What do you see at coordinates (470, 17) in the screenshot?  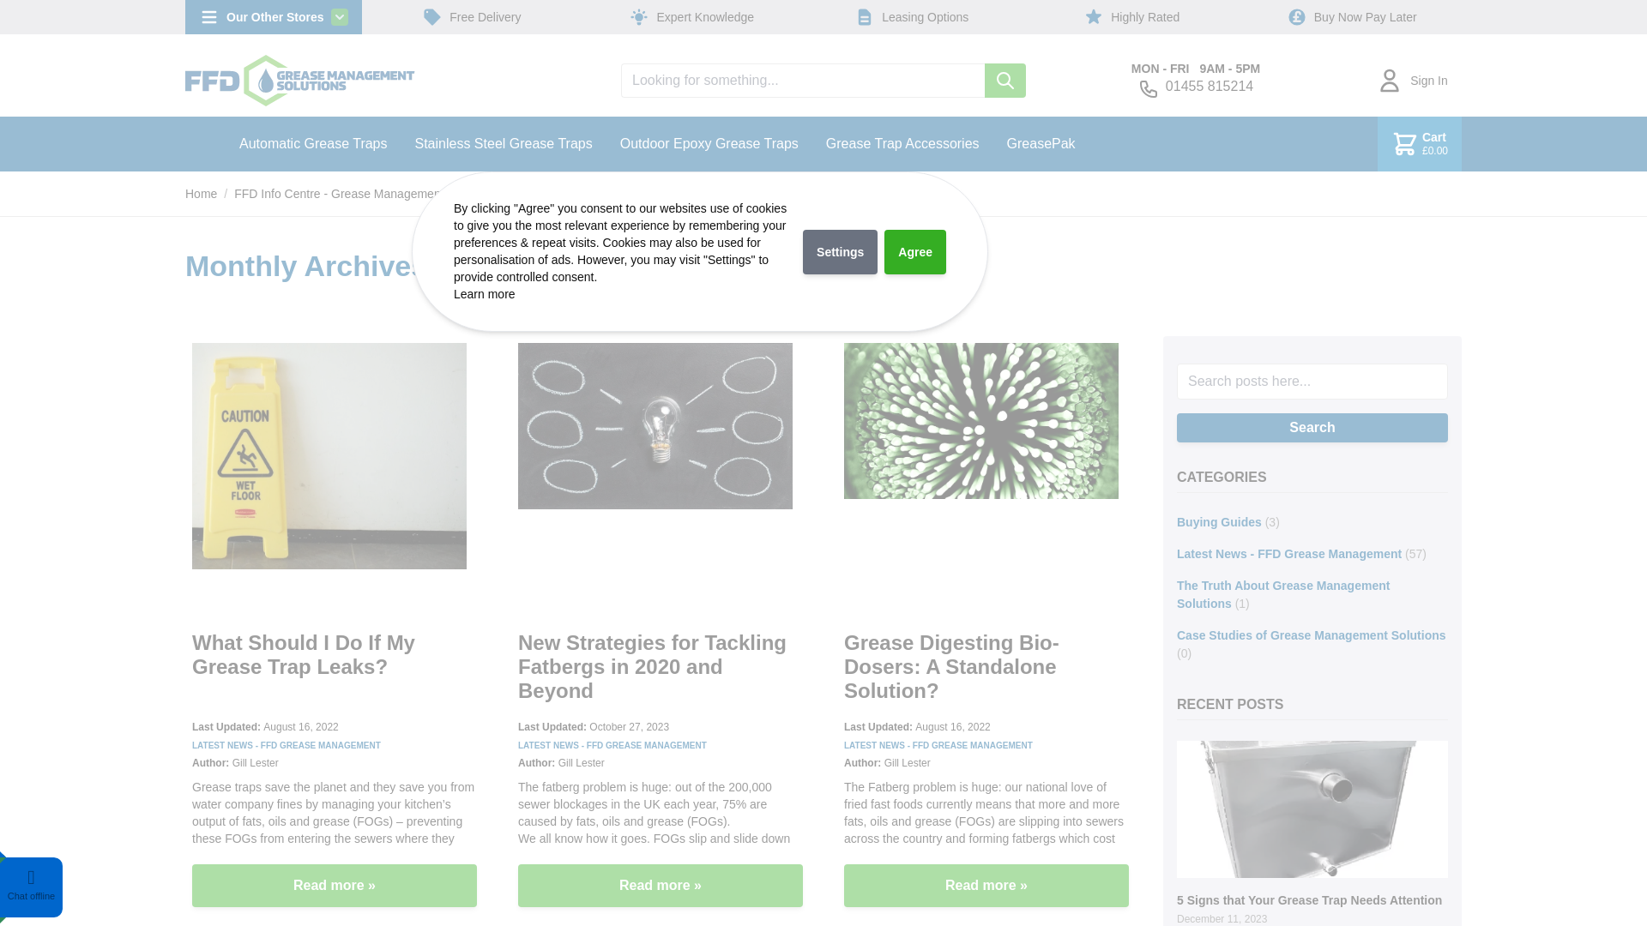 I see `Free Delivery` at bounding box center [470, 17].